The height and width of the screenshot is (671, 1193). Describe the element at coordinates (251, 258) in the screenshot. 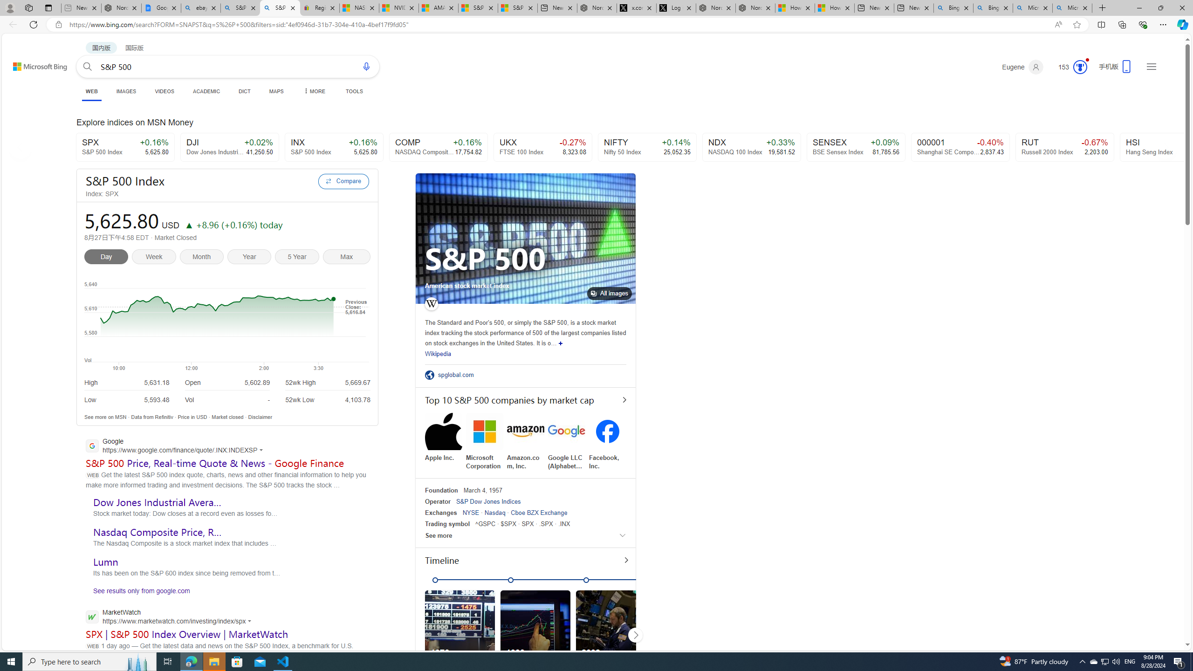

I see `Year` at that location.